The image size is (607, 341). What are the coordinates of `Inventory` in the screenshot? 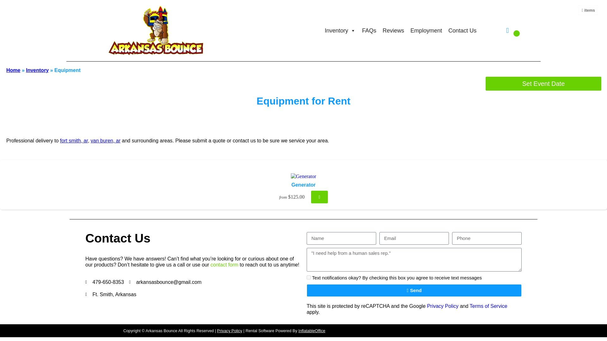 It's located at (37, 70).